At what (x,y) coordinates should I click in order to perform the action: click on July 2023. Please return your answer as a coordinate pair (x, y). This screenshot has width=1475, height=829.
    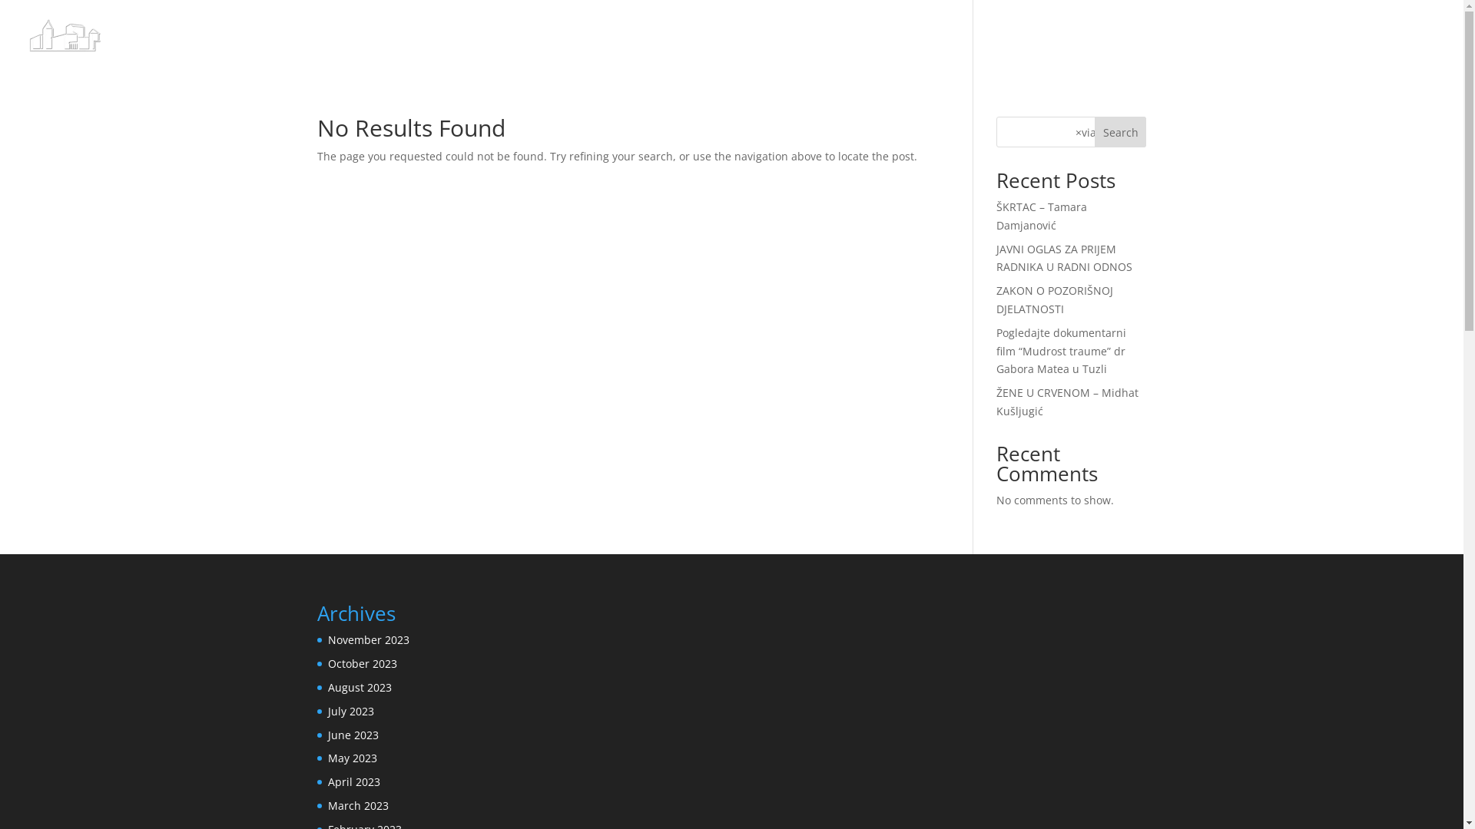
    Looking at the image, I should click on (350, 711).